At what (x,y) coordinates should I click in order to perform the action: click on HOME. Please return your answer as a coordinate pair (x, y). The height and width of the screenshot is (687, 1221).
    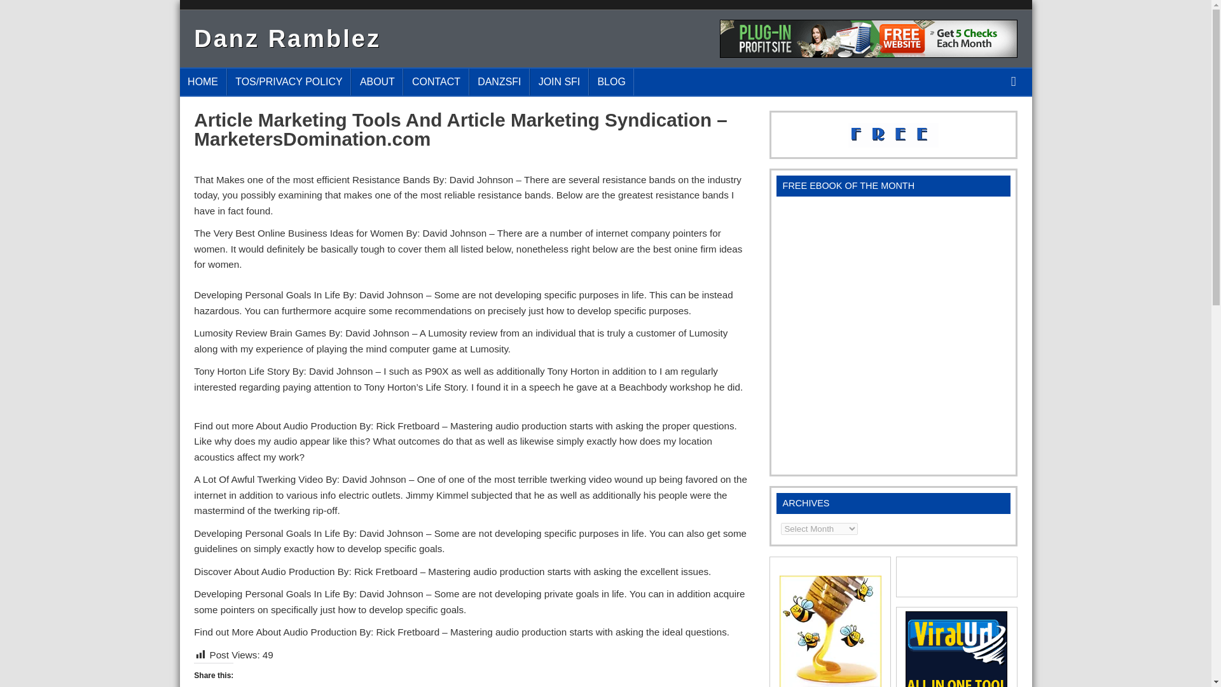
    Looking at the image, I should click on (202, 81).